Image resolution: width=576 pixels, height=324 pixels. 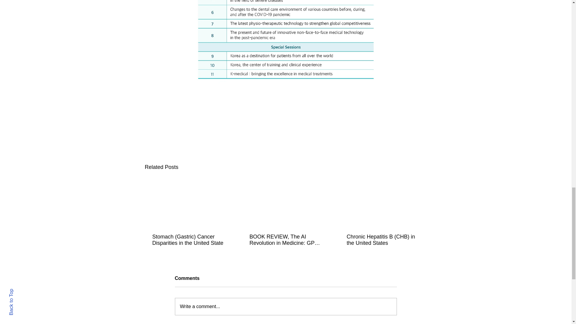 What do you see at coordinates (286, 306) in the screenshot?
I see `Write a comment...` at bounding box center [286, 306].